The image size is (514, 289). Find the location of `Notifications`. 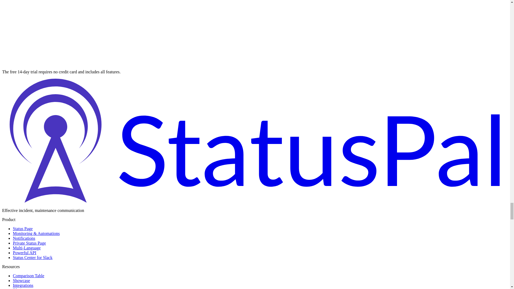

Notifications is located at coordinates (24, 238).